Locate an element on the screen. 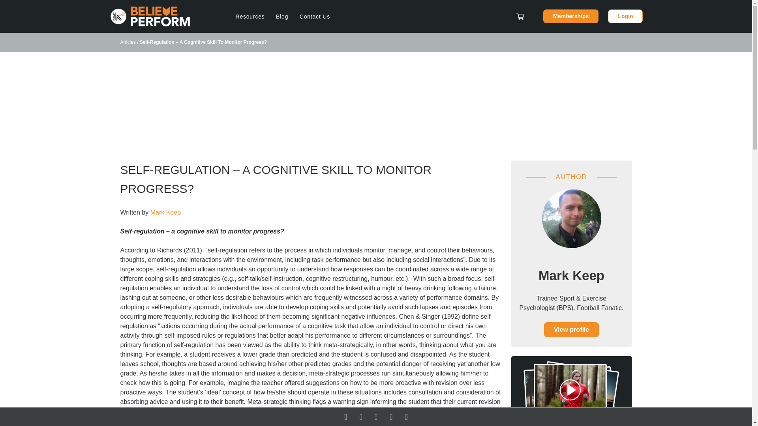 The height and width of the screenshot is (426, 758). Login is located at coordinates (625, 16).